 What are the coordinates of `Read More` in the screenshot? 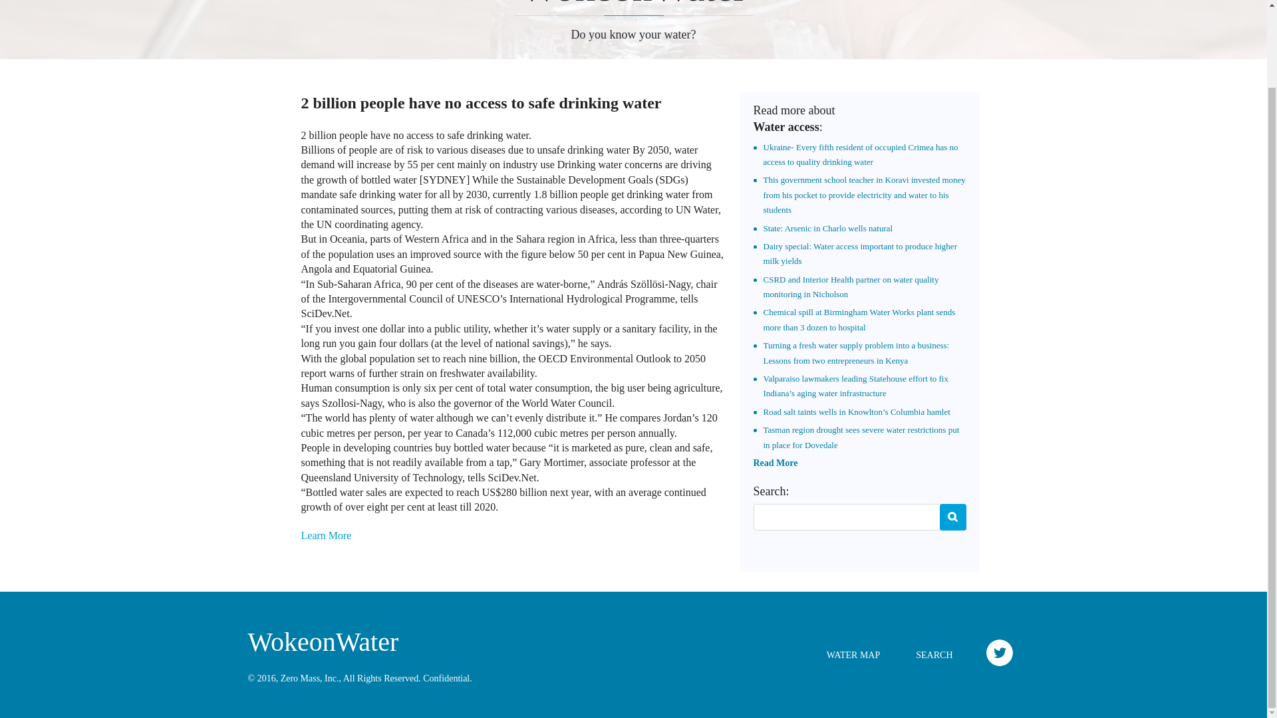 It's located at (775, 463).